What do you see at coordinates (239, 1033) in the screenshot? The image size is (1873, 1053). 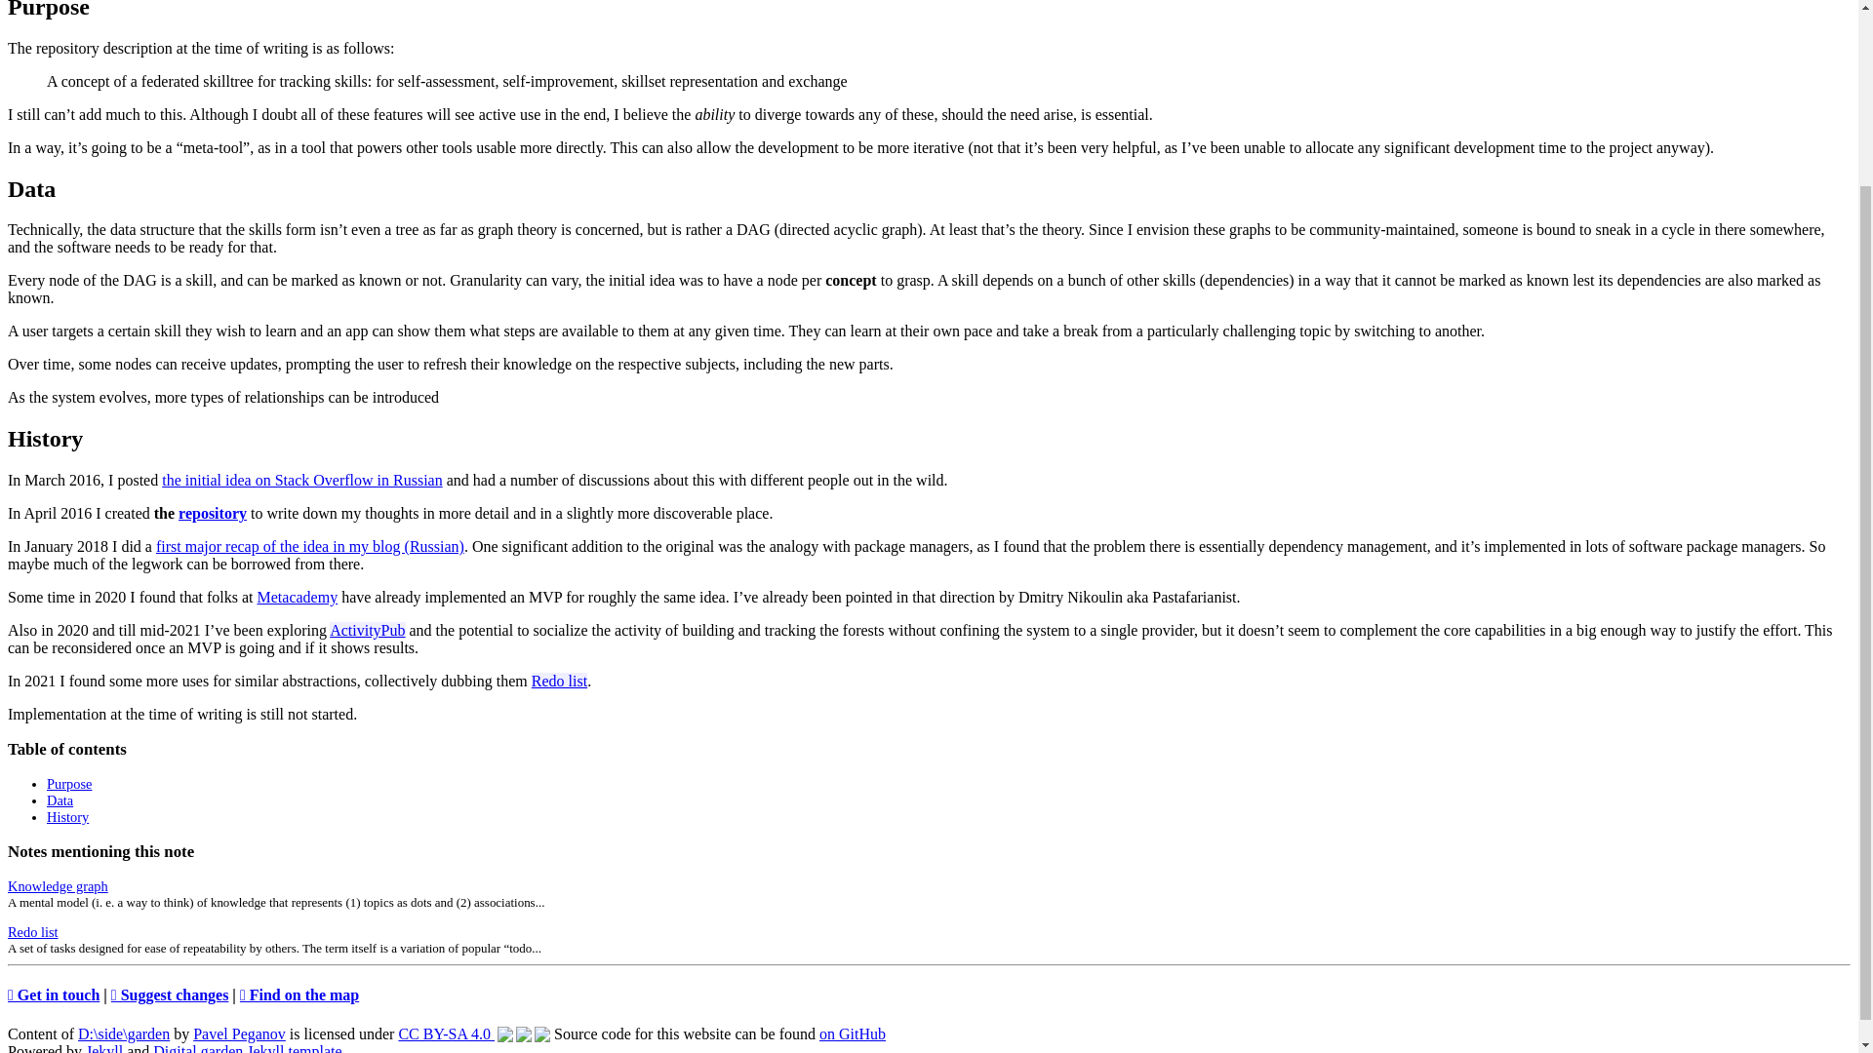 I see `Pavel Peganov` at bounding box center [239, 1033].